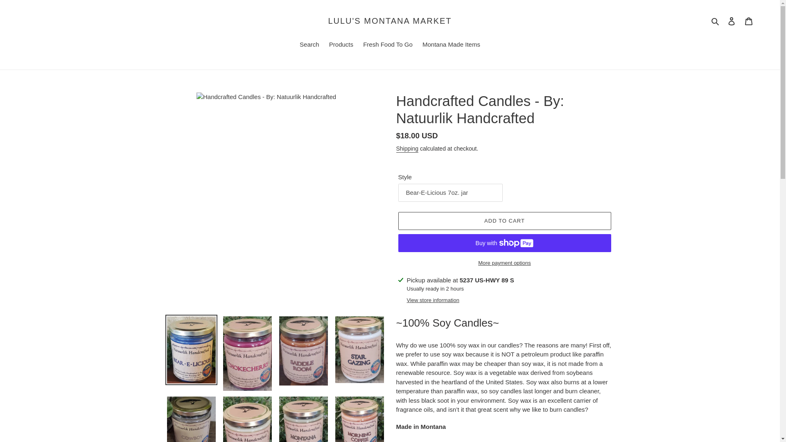 The height and width of the screenshot is (442, 786). I want to click on Search, so click(309, 45).